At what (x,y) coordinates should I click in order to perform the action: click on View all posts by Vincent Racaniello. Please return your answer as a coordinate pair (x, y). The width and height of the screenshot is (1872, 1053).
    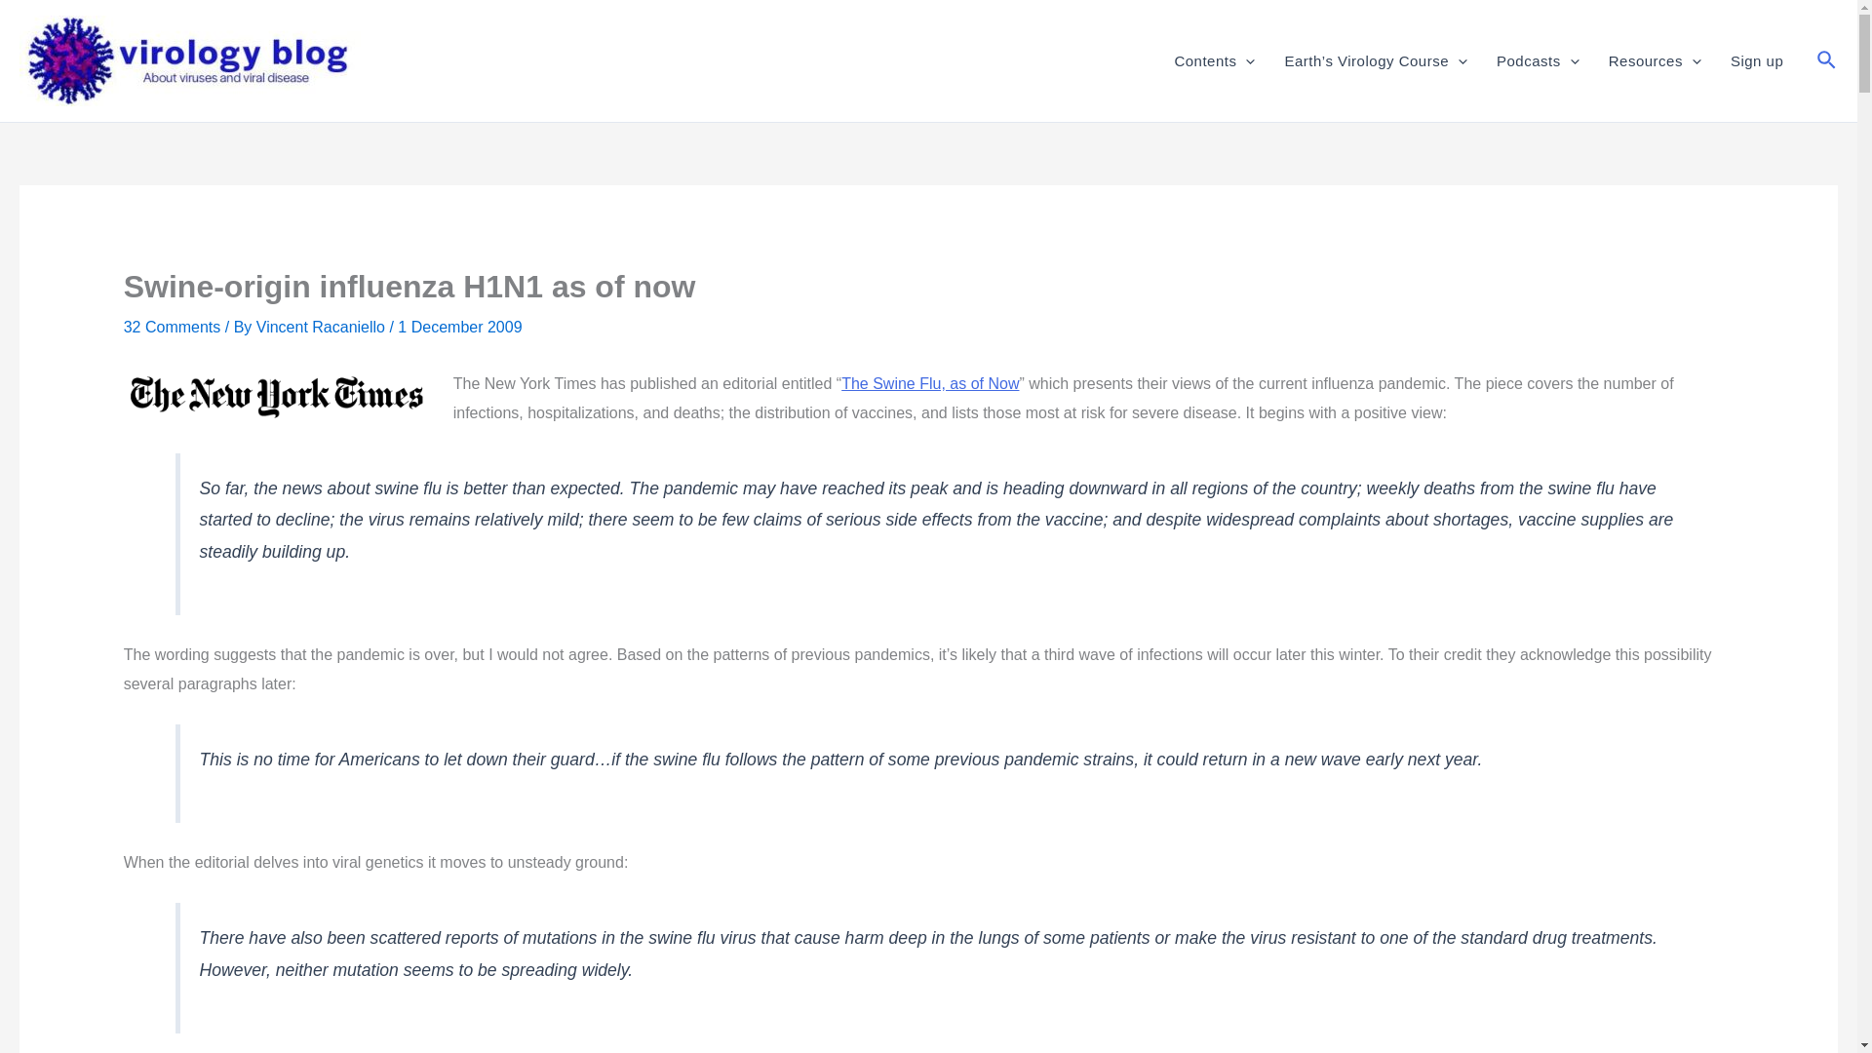
    Looking at the image, I should click on (323, 328).